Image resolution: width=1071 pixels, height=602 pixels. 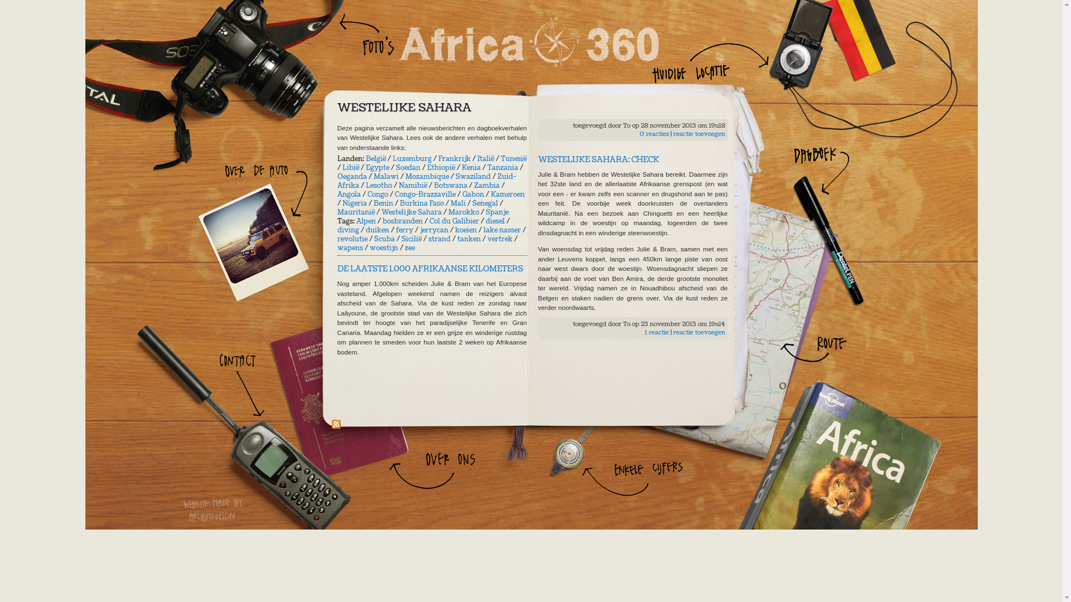 What do you see at coordinates (508, 195) in the screenshot?
I see `Kameroen` at bounding box center [508, 195].